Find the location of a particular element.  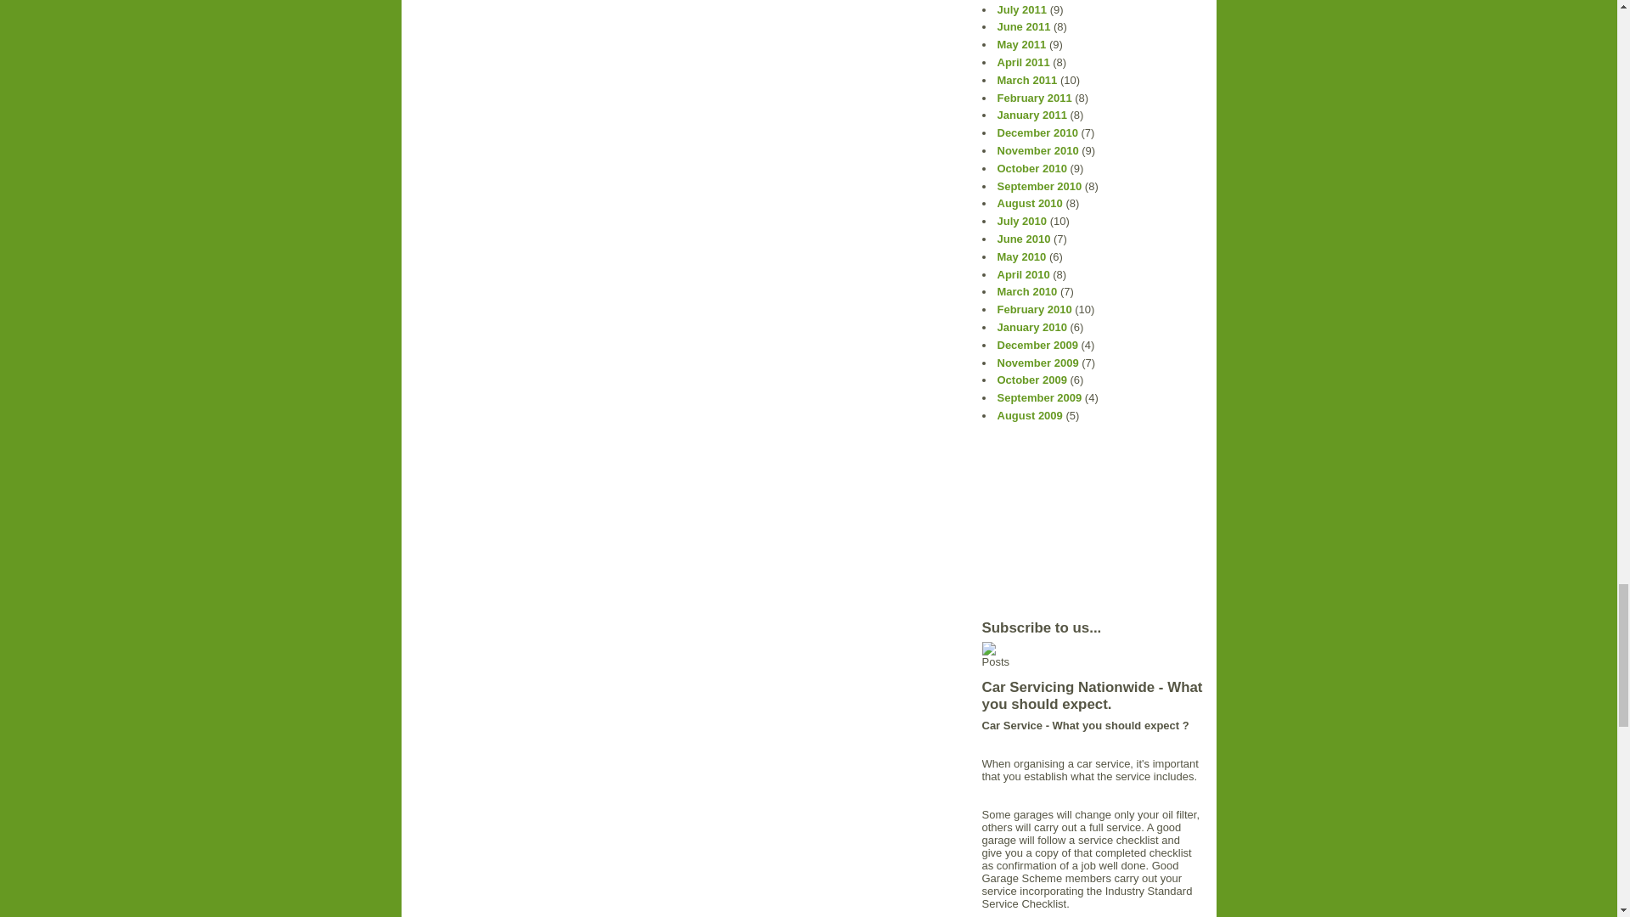

YouTube video player is located at coordinates (1075, 521).